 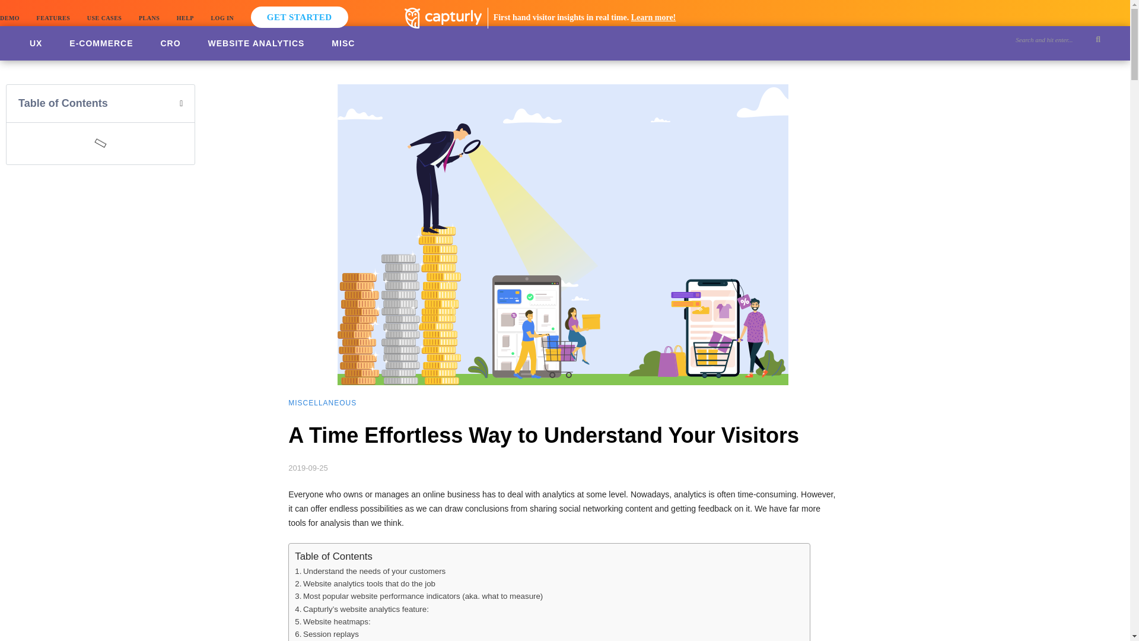 I want to click on USE CASES, so click(x=104, y=18).